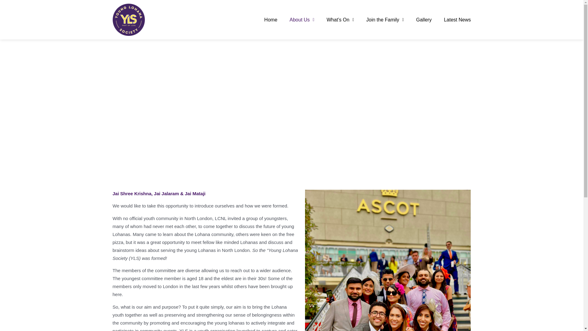 The width and height of the screenshot is (588, 331). I want to click on Join the Family, so click(385, 20).